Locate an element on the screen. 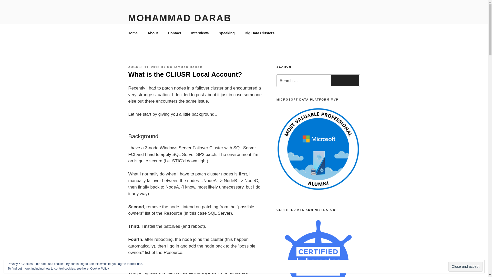 This screenshot has height=277, width=492. Contact is located at coordinates (175, 33).